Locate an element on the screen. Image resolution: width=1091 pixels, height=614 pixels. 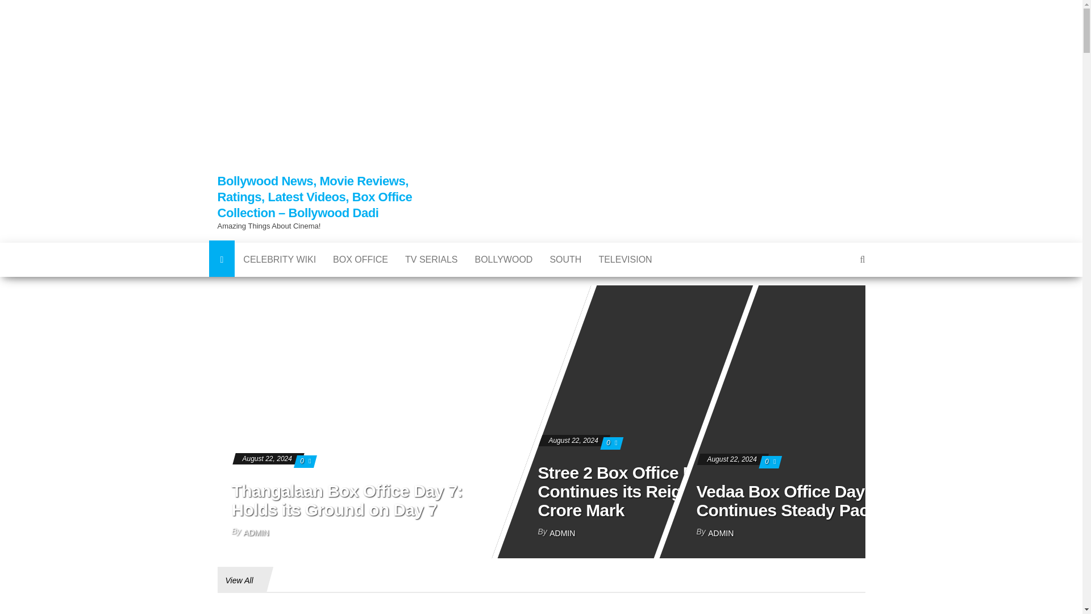
Thangalaan Box Office Day 7: Holds its Ground on Day 7 is located at coordinates (541, 497).